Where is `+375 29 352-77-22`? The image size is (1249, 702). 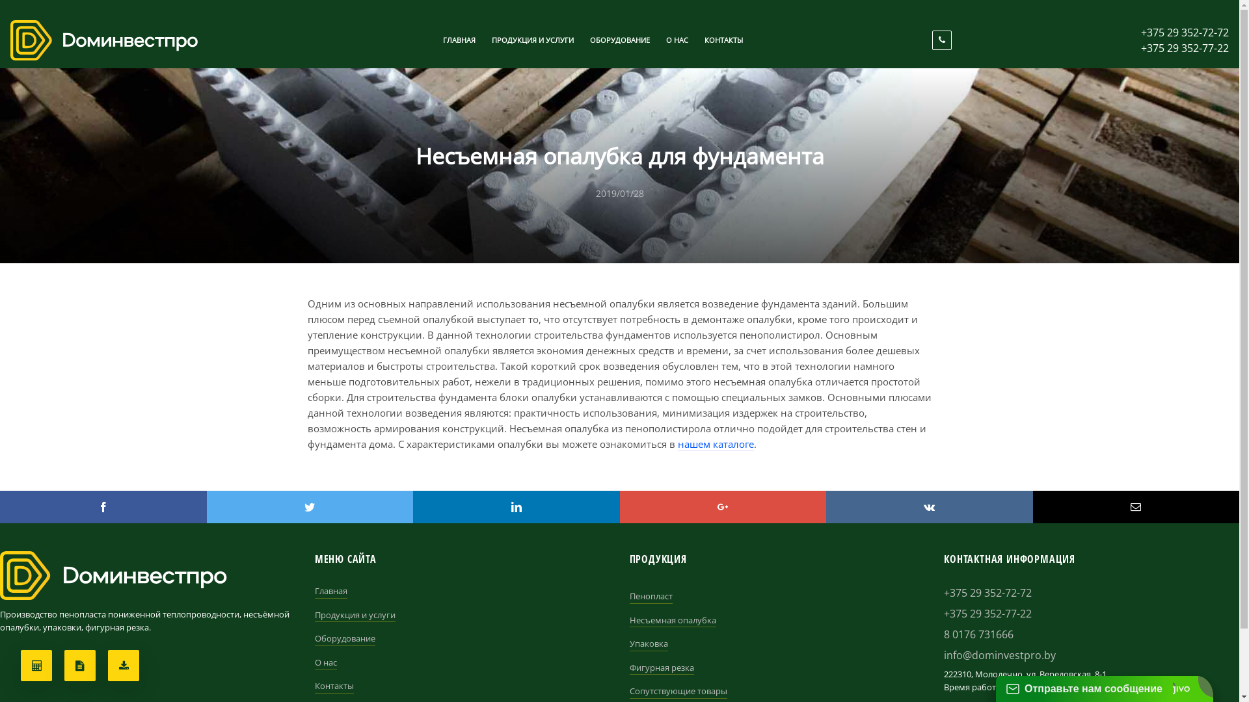 +375 29 352-77-22 is located at coordinates (1092, 614).